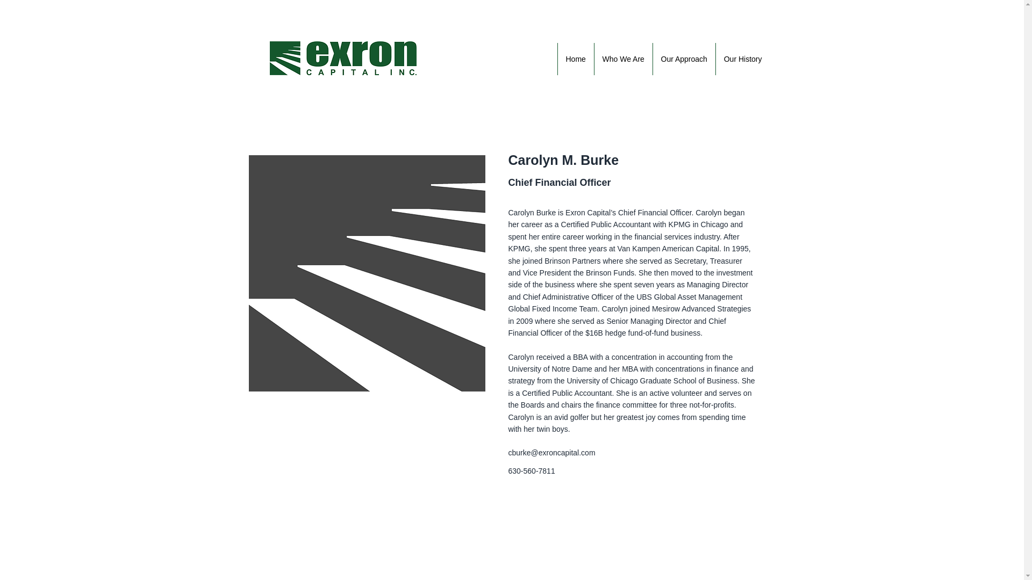 This screenshot has width=1032, height=580. I want to click on Who We Are, so click(622, 59).